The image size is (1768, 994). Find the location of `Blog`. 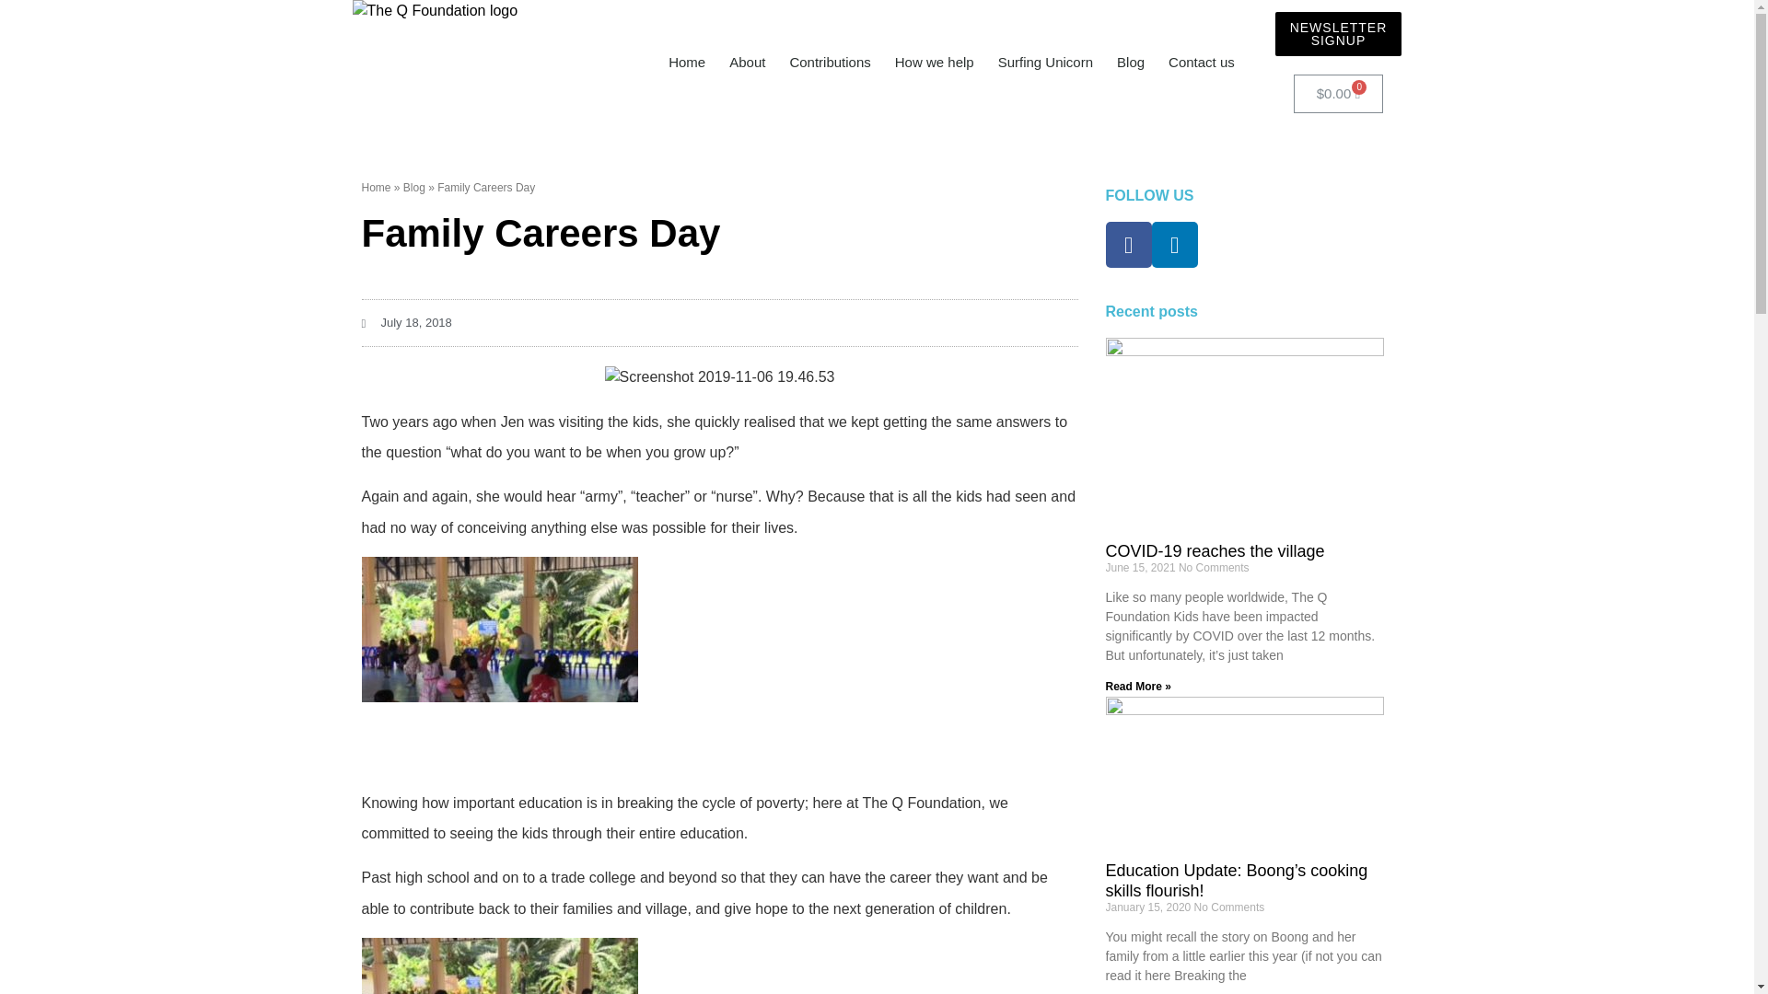

Blog is located at coordinates (414, 187).